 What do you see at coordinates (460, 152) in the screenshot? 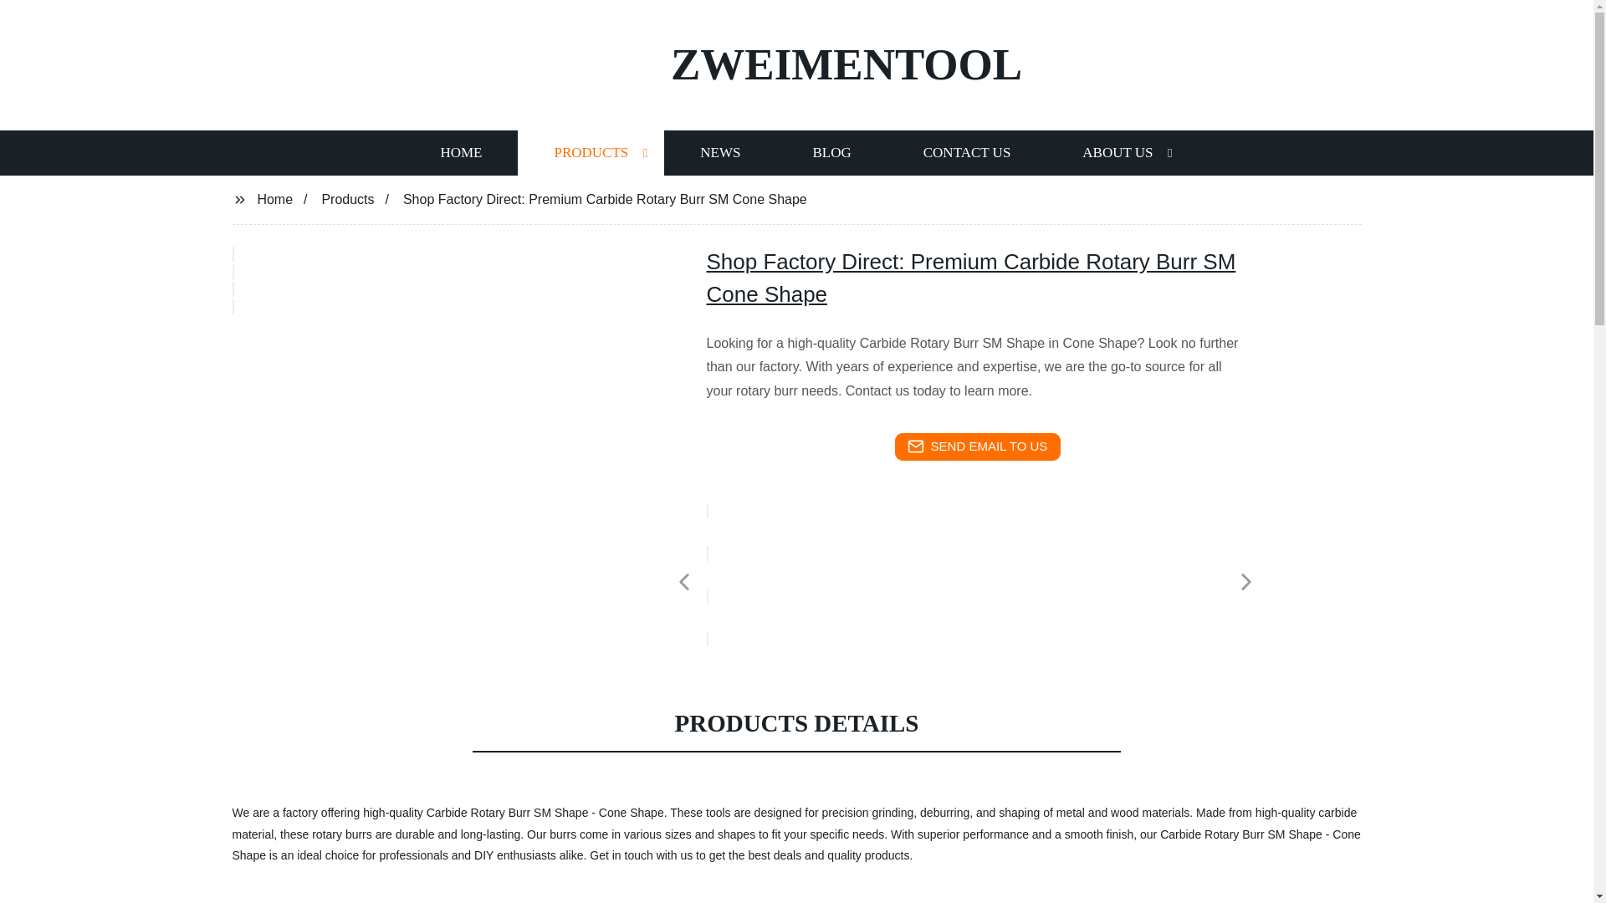
I see `HOME` at bounding box center [460, 152].